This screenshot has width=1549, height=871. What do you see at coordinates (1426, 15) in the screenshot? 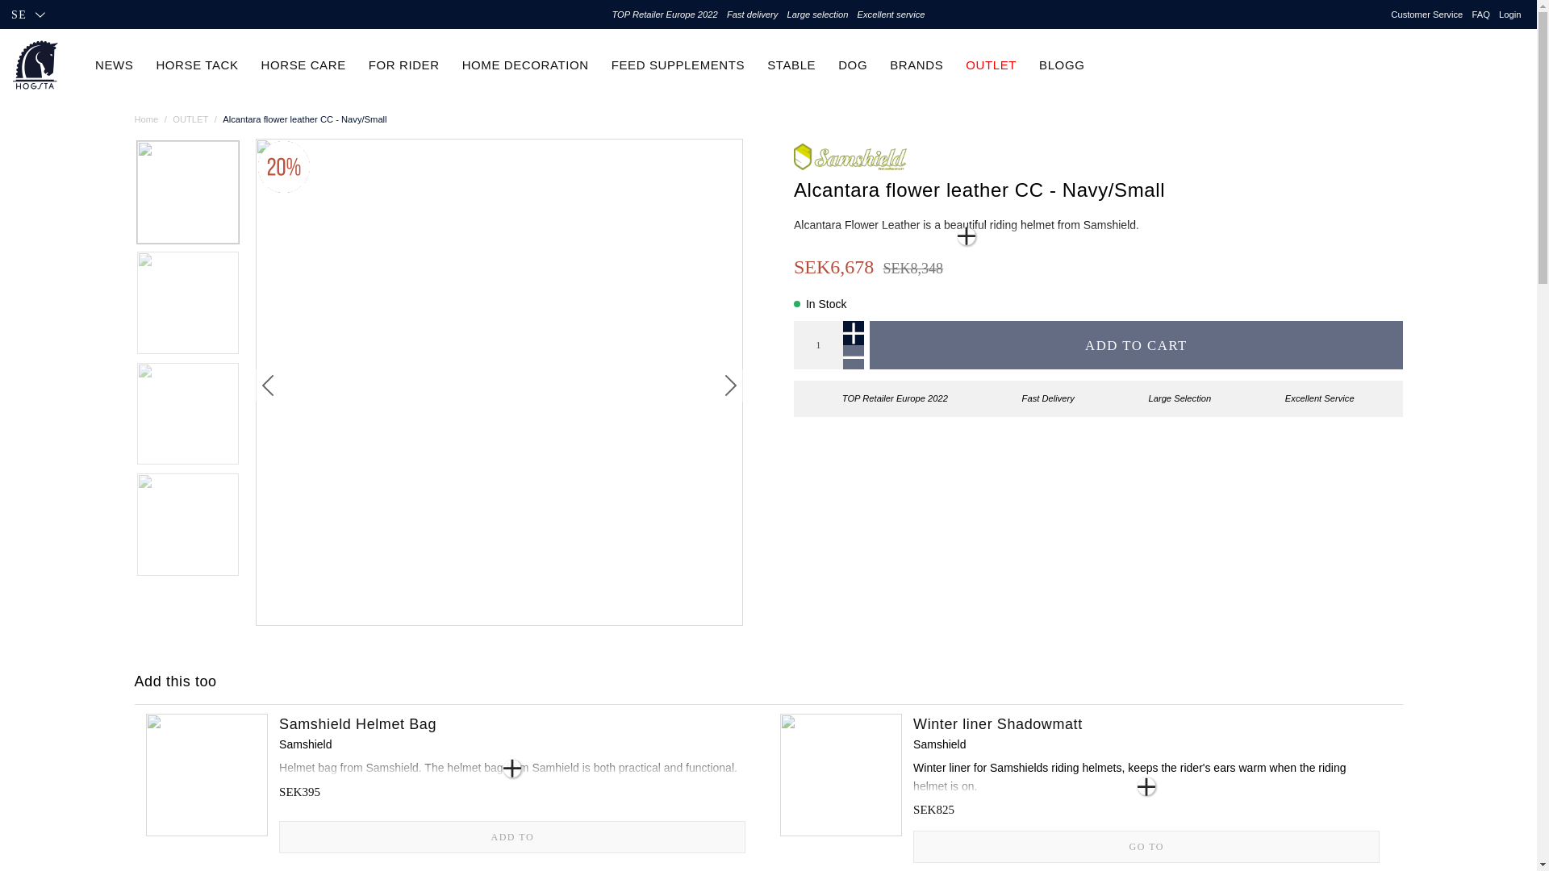
I see `Customer Service` at bounding box center [1426, 15].